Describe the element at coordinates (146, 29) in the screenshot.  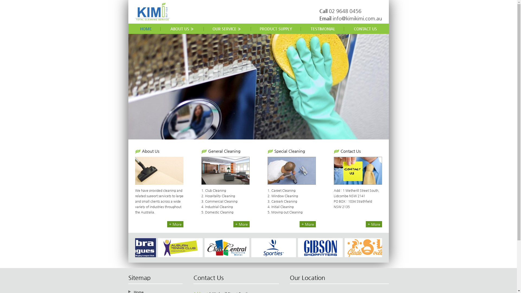
I see `HOME` at that location.